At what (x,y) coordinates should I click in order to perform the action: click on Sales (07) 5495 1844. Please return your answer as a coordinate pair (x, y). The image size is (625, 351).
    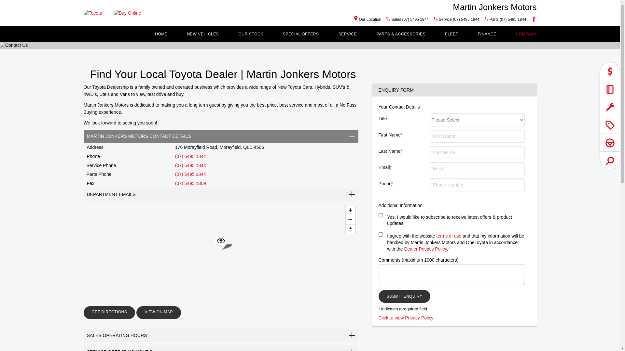
    Looking at the image, I should click on (410, 19).